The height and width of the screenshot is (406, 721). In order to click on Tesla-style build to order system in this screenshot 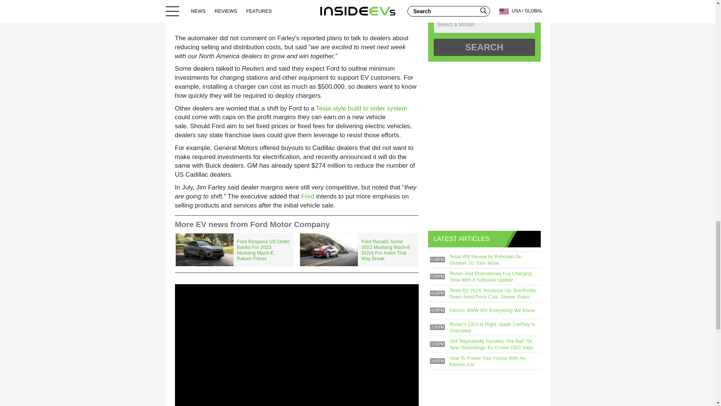, I will do `click(361, 108)`.